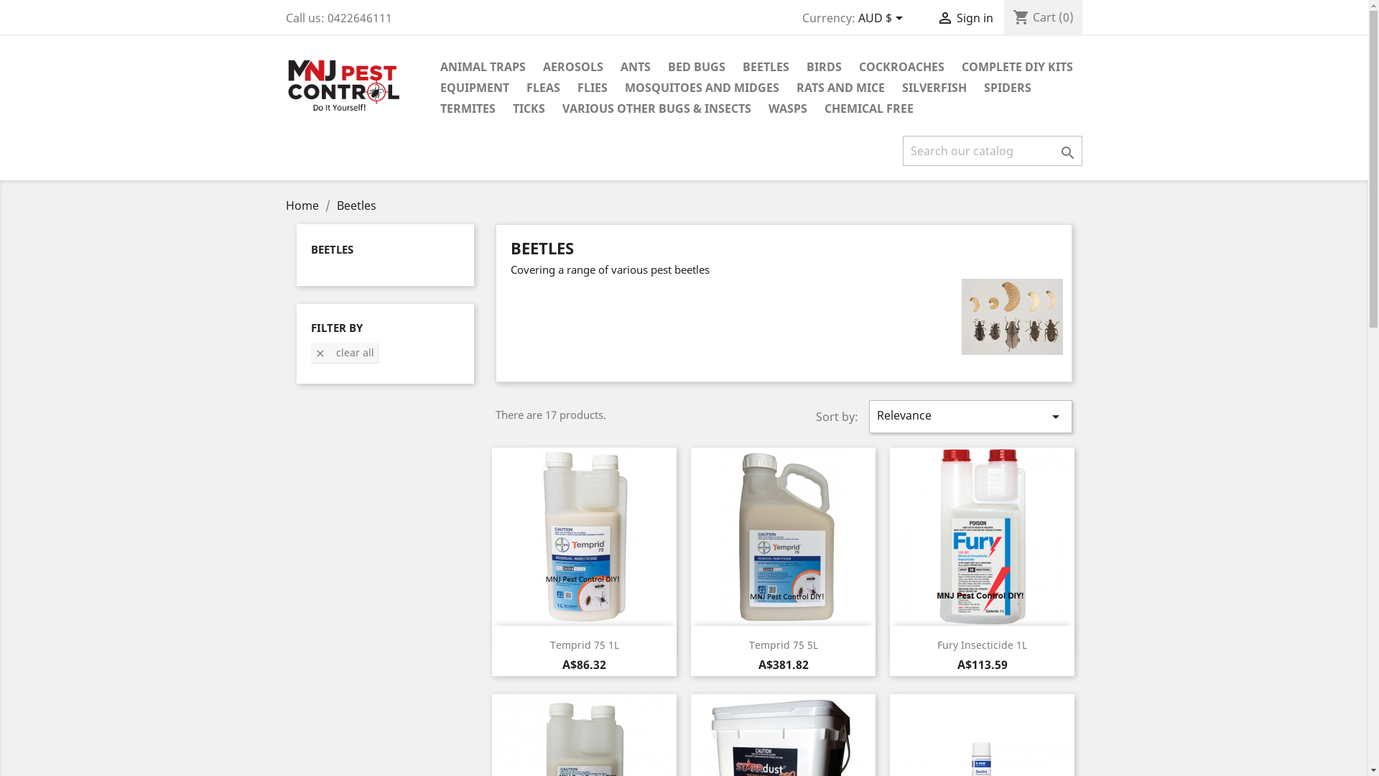 This screenshot has width=1379, height=776. Describe the element at coordinates (869, 109) in the screenshot. I see `CHEMICAL FREE` at that location.